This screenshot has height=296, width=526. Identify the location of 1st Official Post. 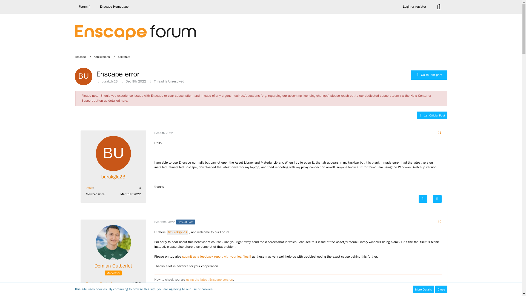
(432, 115).